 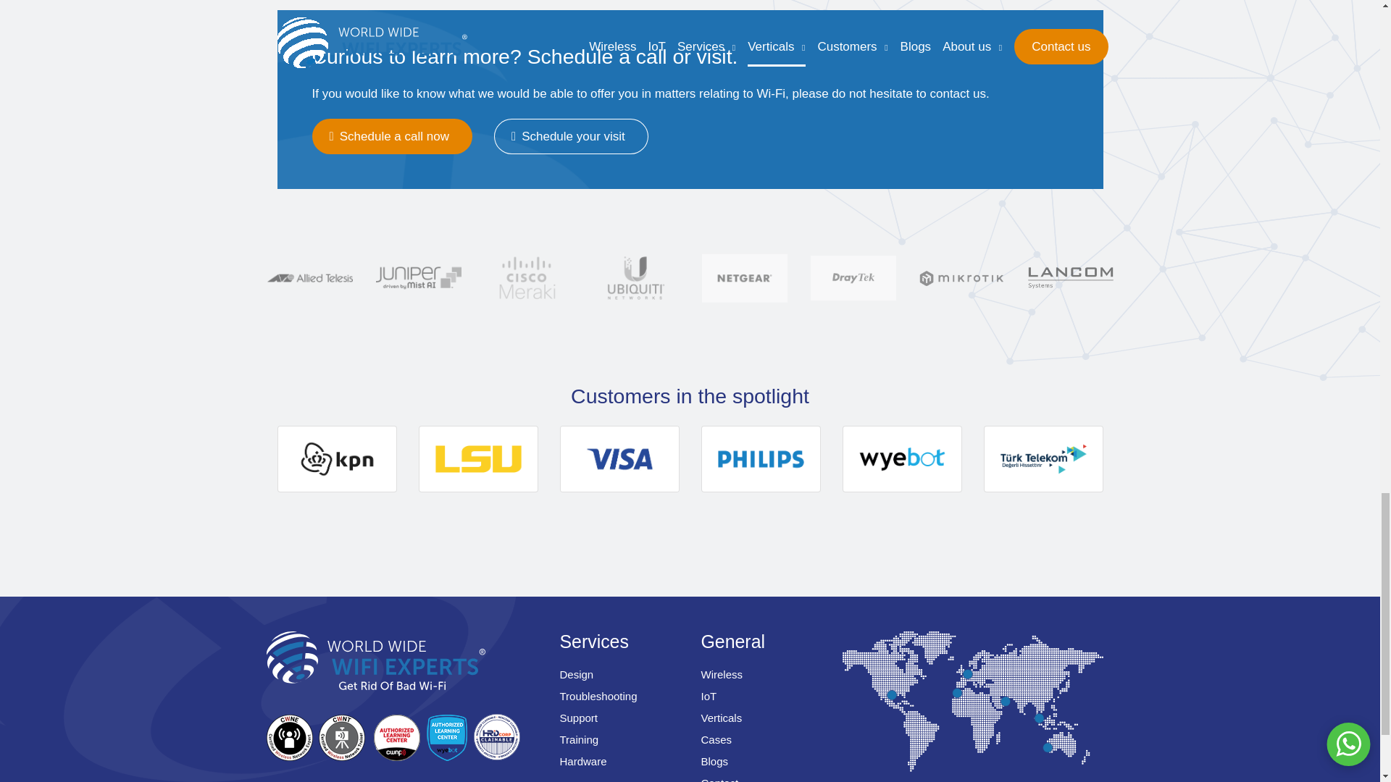 What do you see at coordinates (744, 278) in the screenshot?
I see `Netgear image` at bounding box center [744, 278].